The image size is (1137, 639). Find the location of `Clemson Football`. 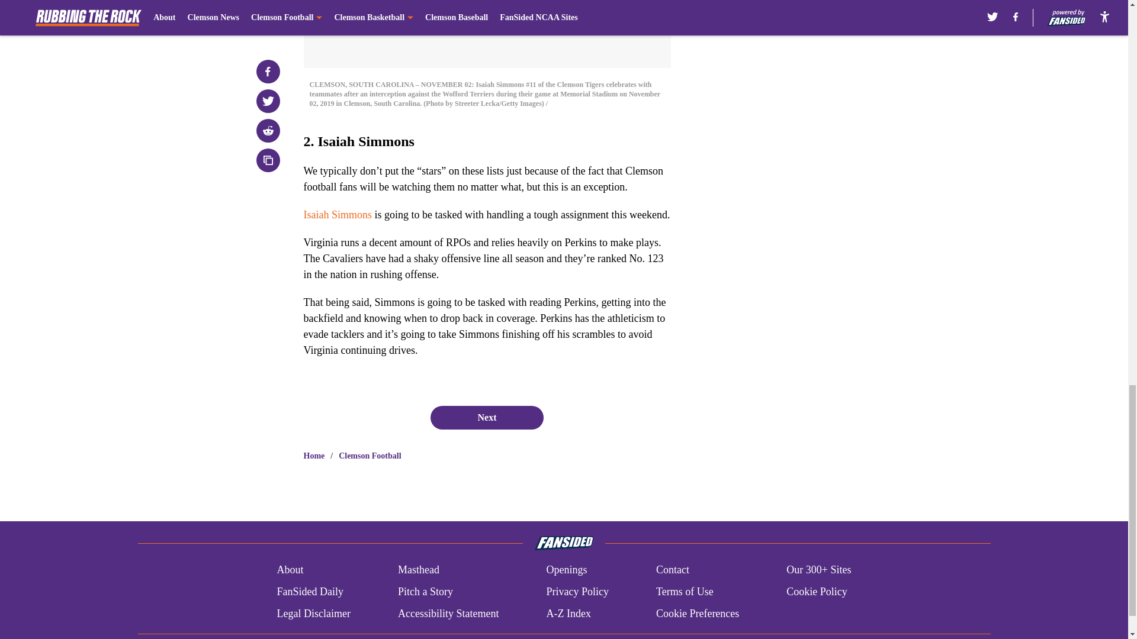

Clemson Football is located at coordinates (370, 456).